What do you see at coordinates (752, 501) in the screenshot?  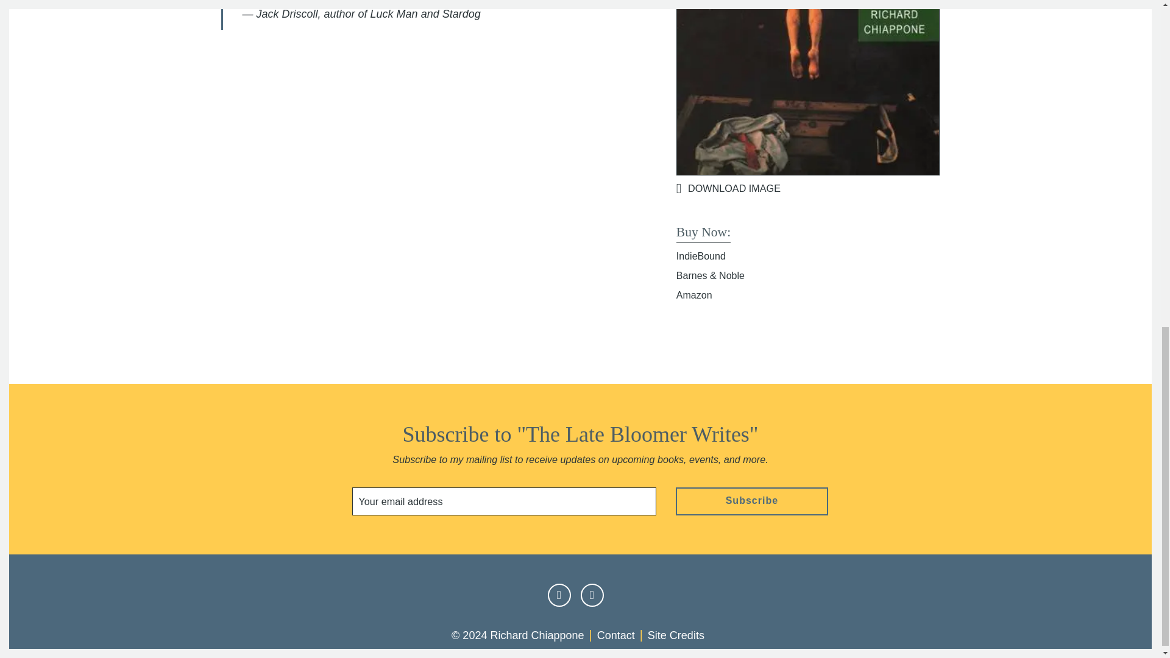 I see `Subscribe` at bounding box center [752, 501].